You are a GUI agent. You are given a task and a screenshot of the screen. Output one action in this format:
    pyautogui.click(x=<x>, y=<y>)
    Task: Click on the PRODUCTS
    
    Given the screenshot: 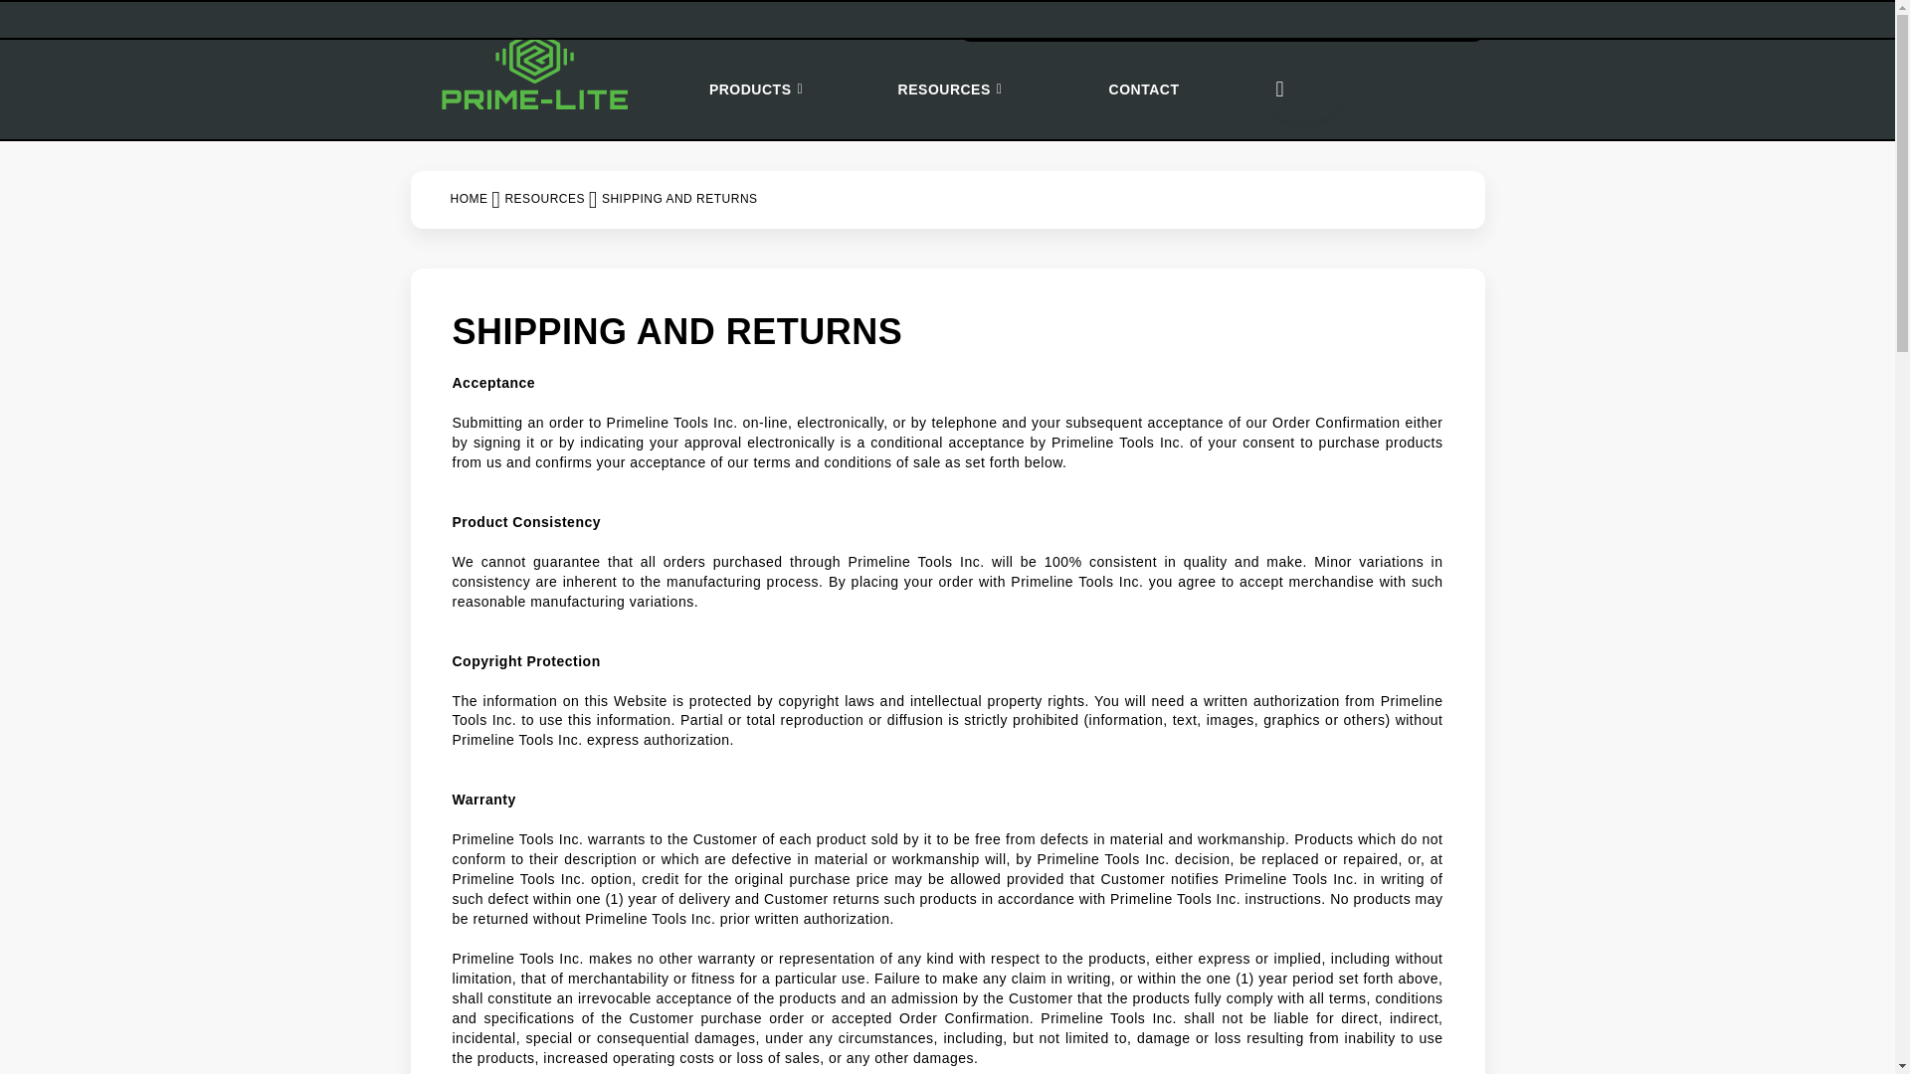 What is the action you would take?
    pyautogui.click(x=755, y=89)
    